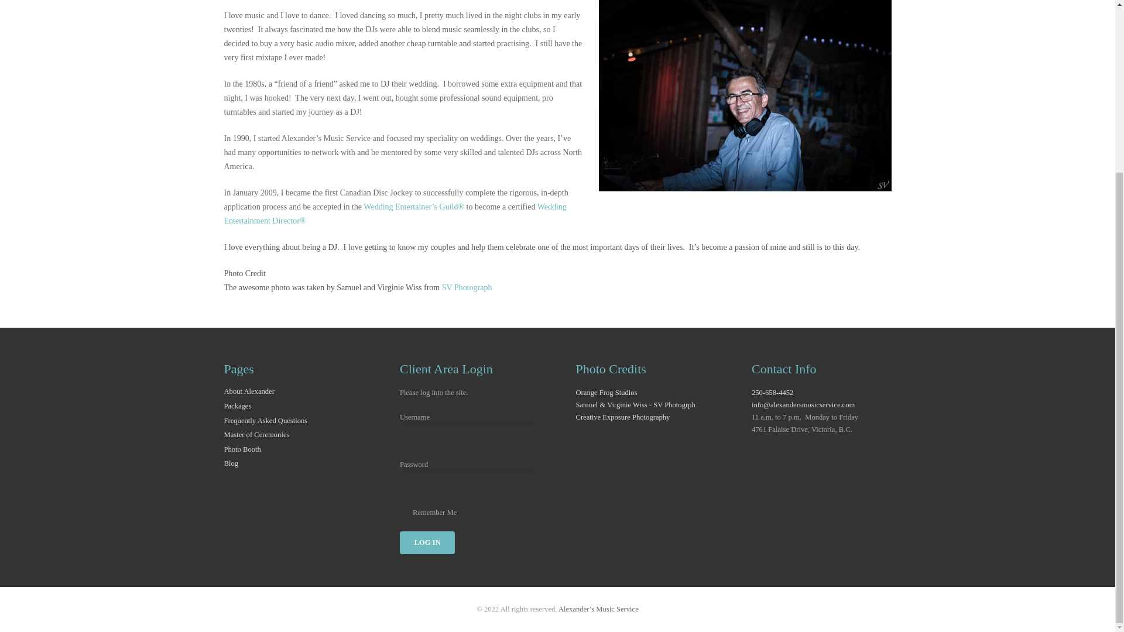 The height and width of the screenshot is (632, 1124). I want to click on Photo Booth, so click(242, 449).